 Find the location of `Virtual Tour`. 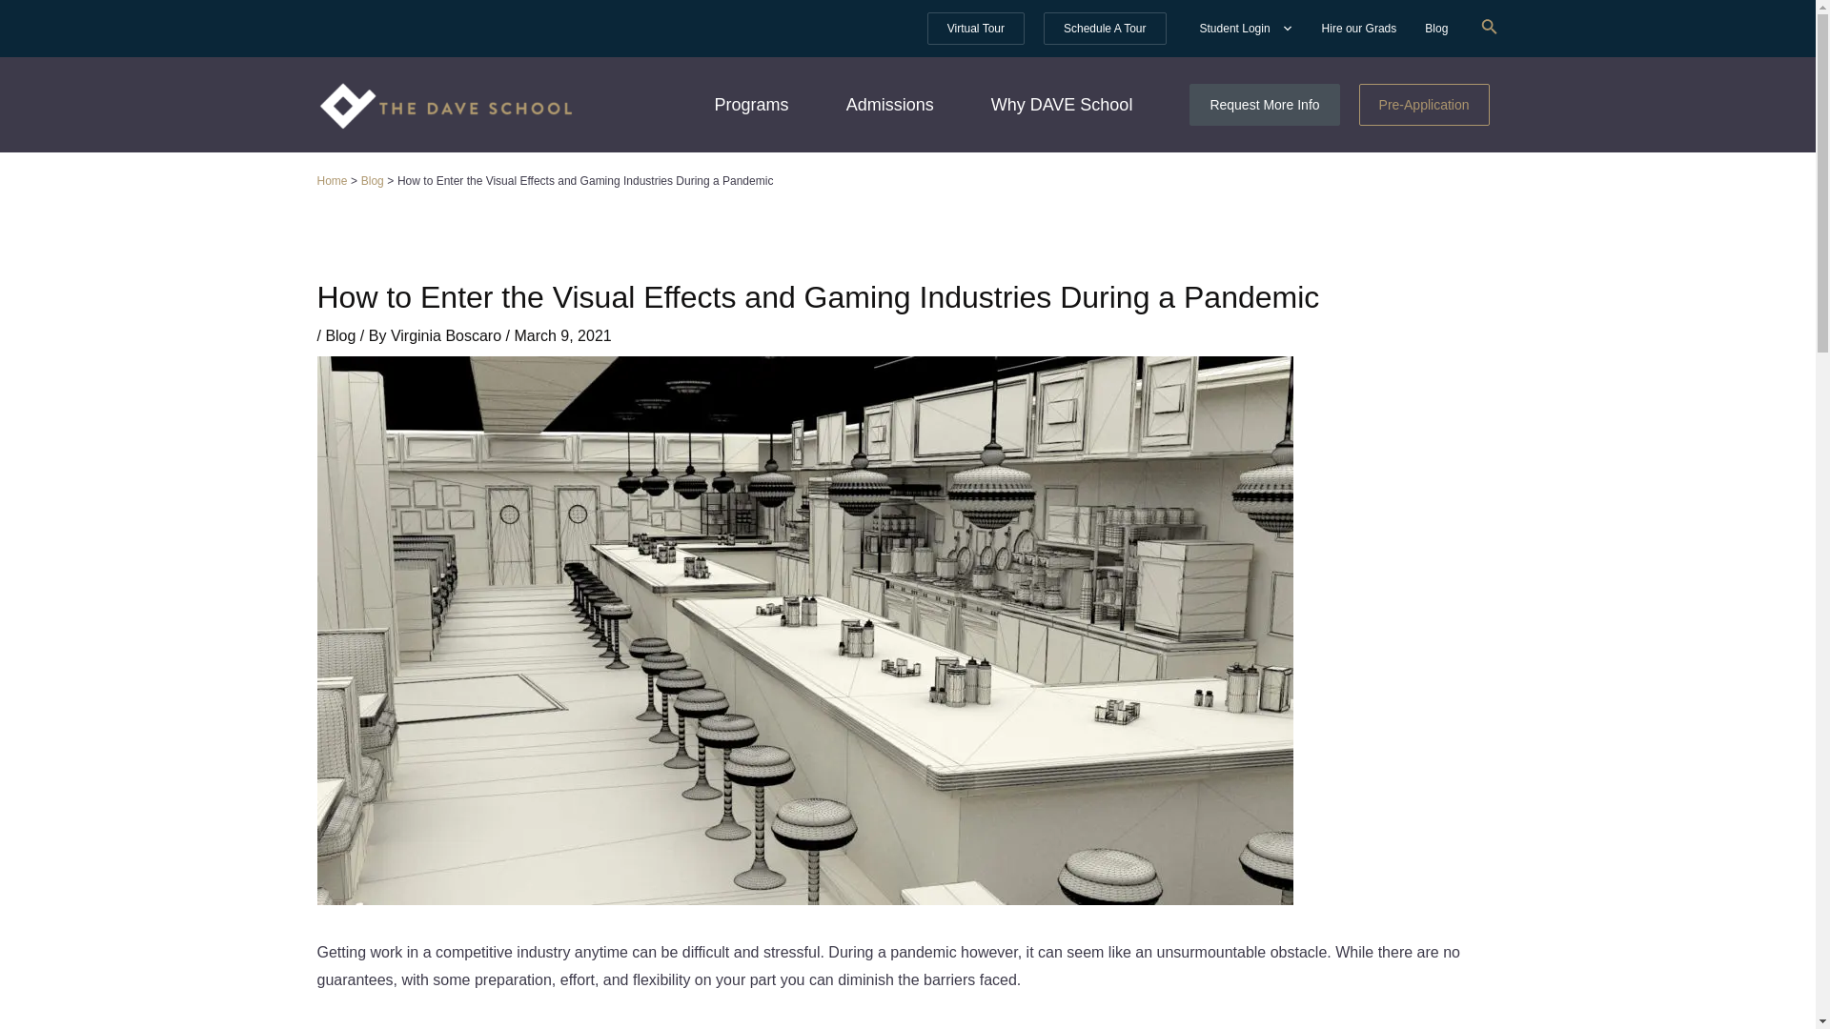

Virtual Tour is located at coordinates (976, 29).